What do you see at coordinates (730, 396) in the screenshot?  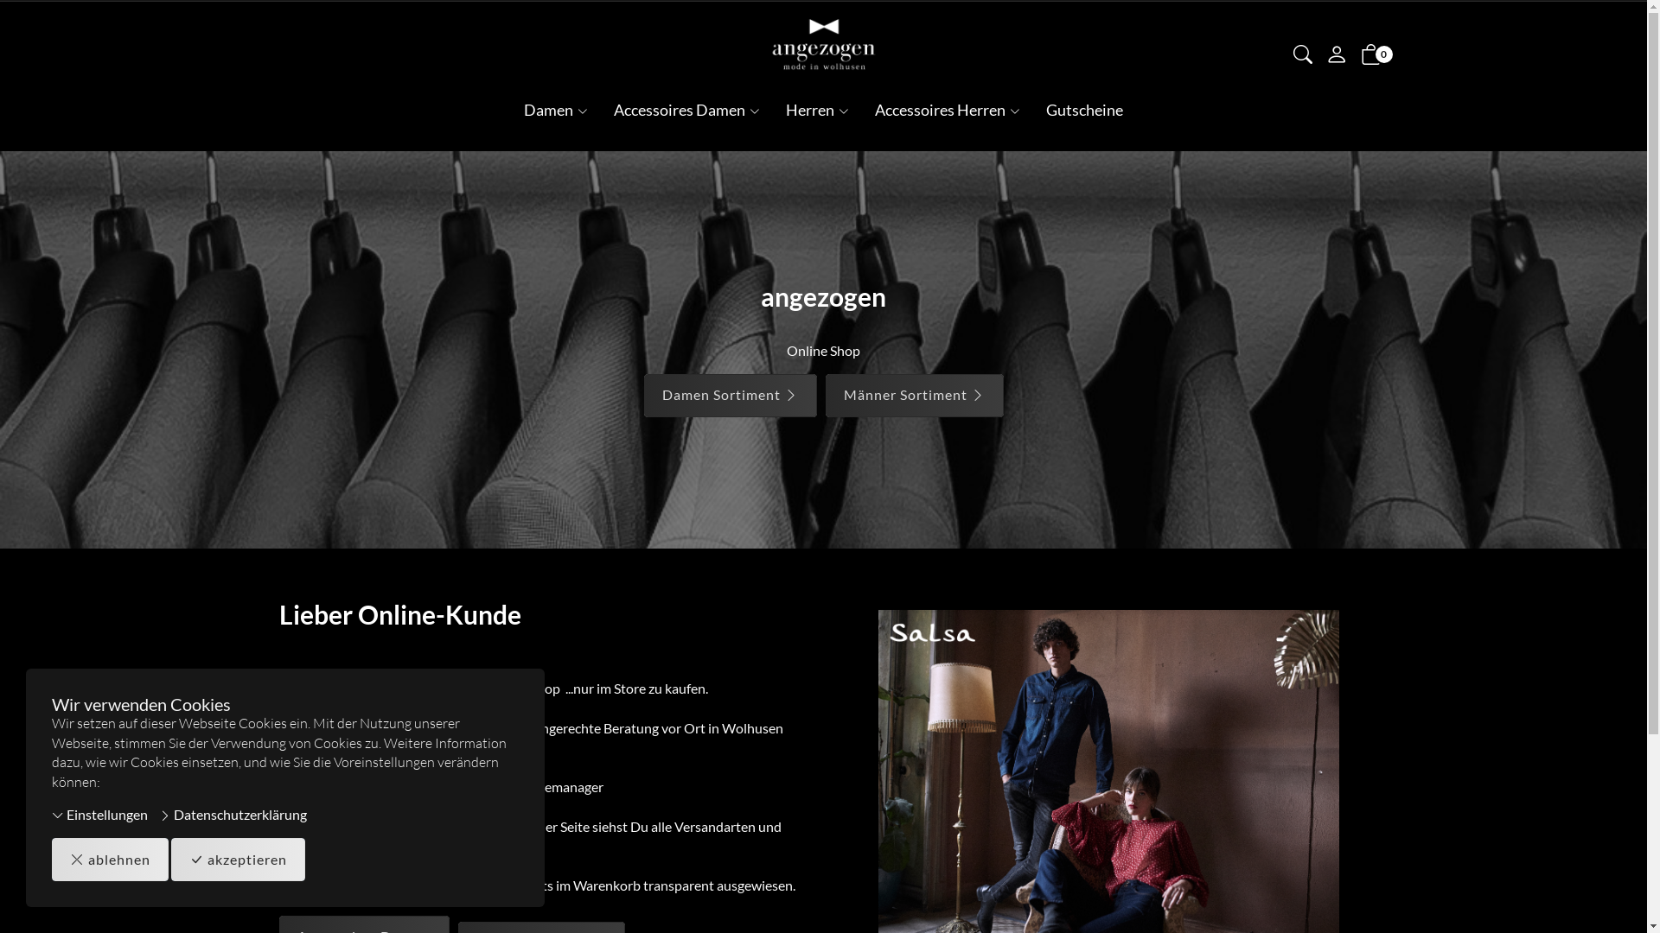 I see `Damen Sortiment ` at bounding box center [730, 396].